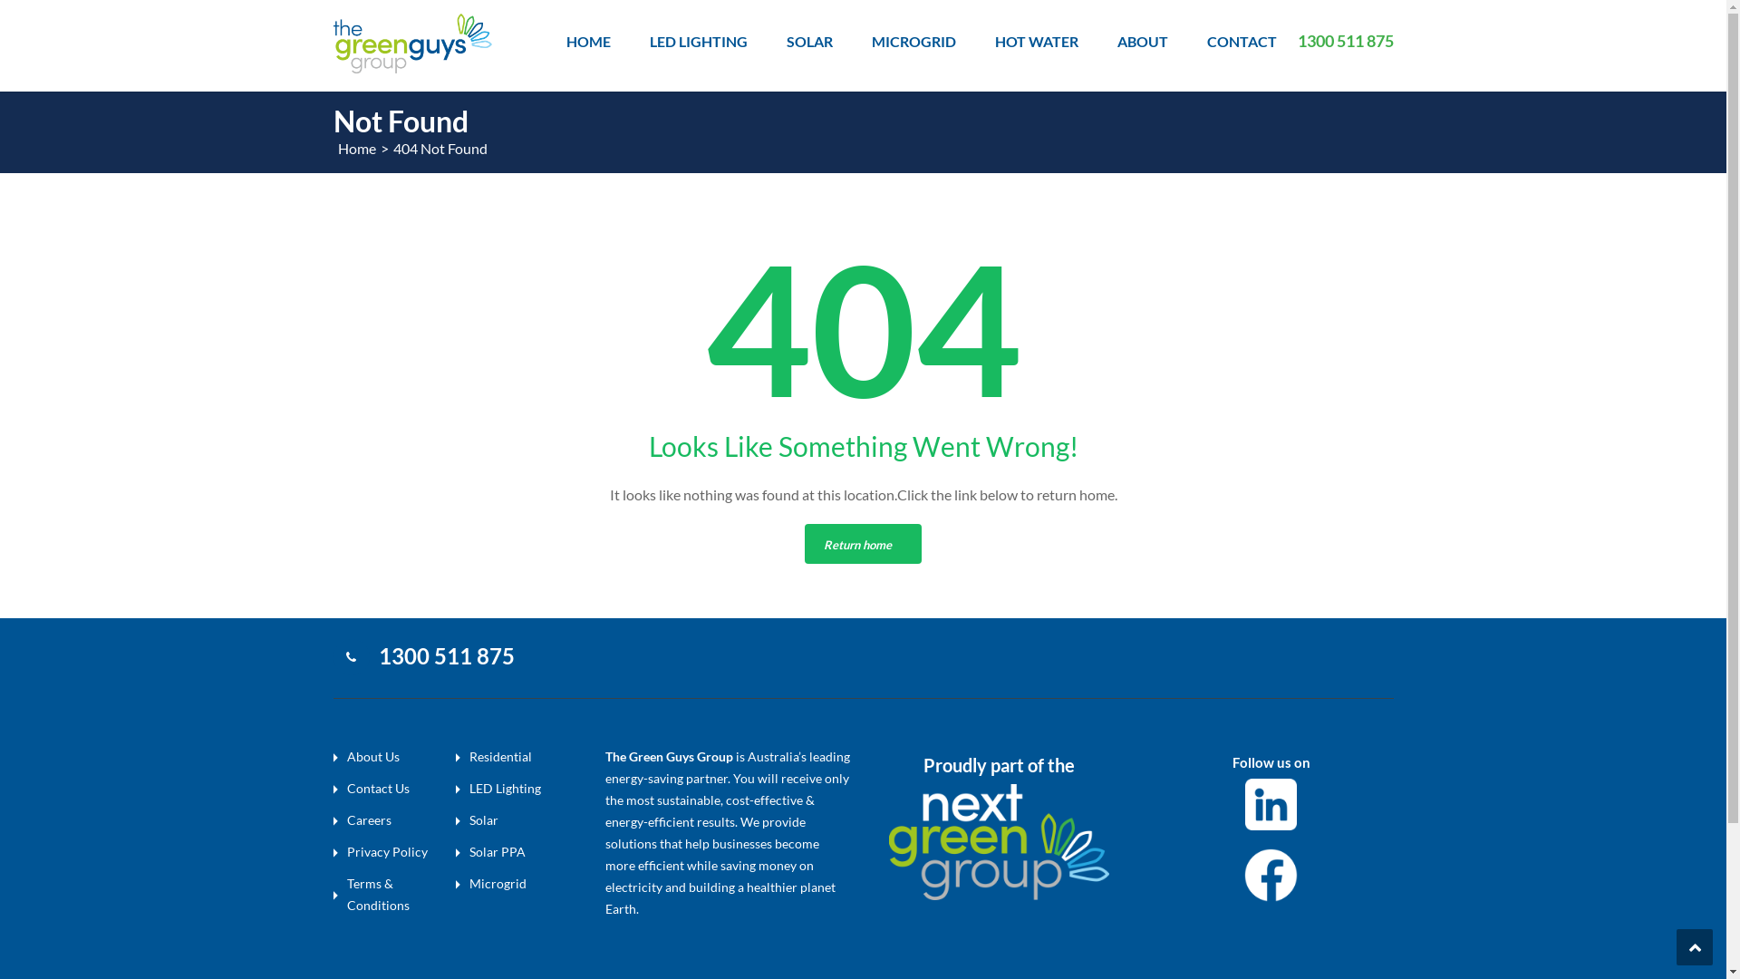 Image resolution: width=1740 pixels, height=979 pixels. I want to click on Privacy Policy, so click(386, 852).